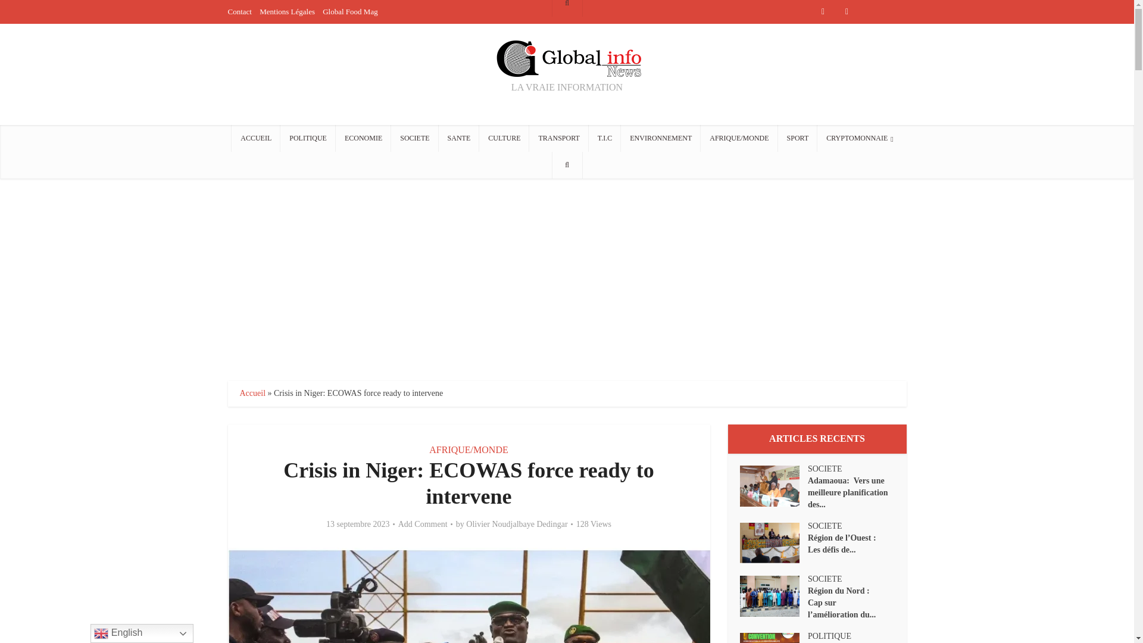 The height and width of the screenshot is (643, 1143). What do you see at coordinates (660, 138) in the screenshot?
I see `ENVIRONNEMENT` at bounding box center [660, 138].